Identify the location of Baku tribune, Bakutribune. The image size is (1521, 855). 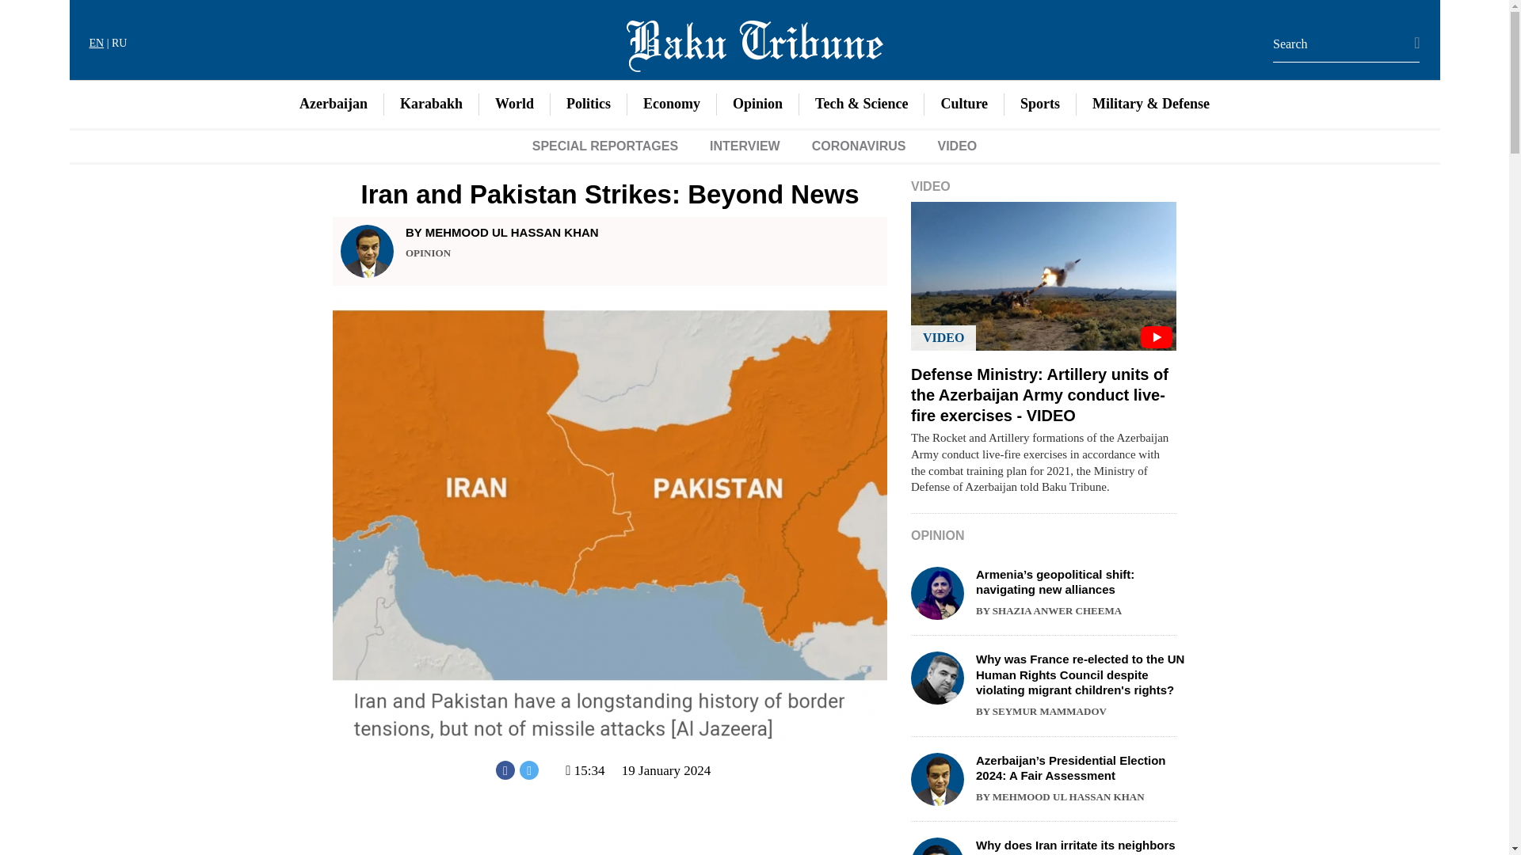
(753, 43).